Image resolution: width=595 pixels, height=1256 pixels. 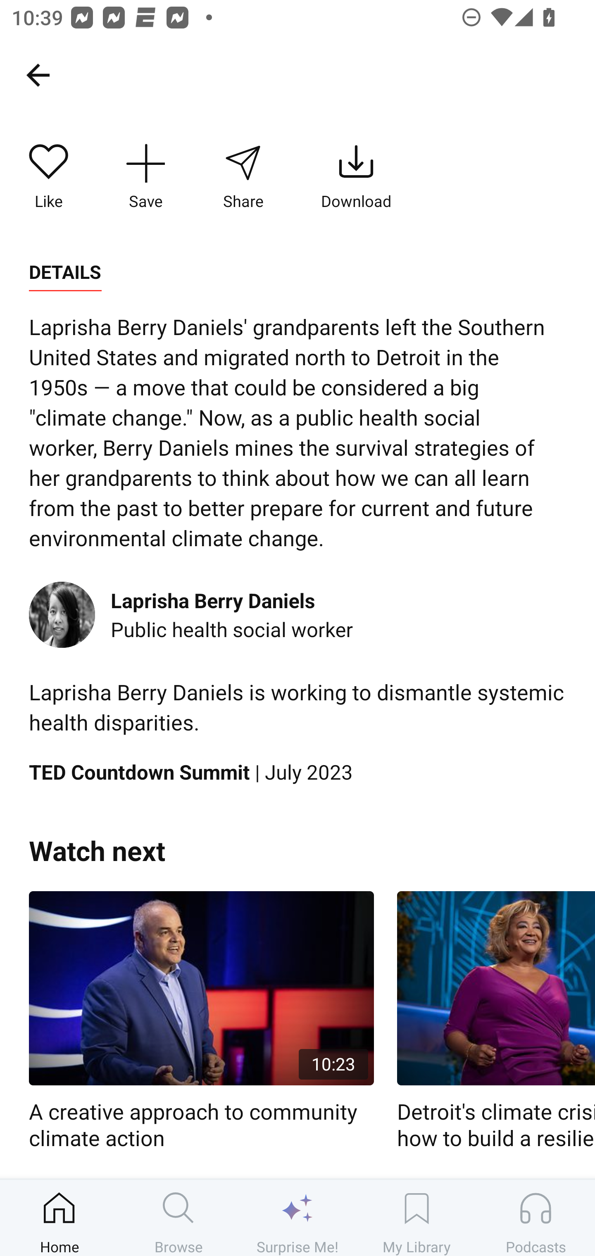 What do you see at coordinates (535, 1218) in the screenshot?
I see `Podcasts` at bounding box center [535, 1218].